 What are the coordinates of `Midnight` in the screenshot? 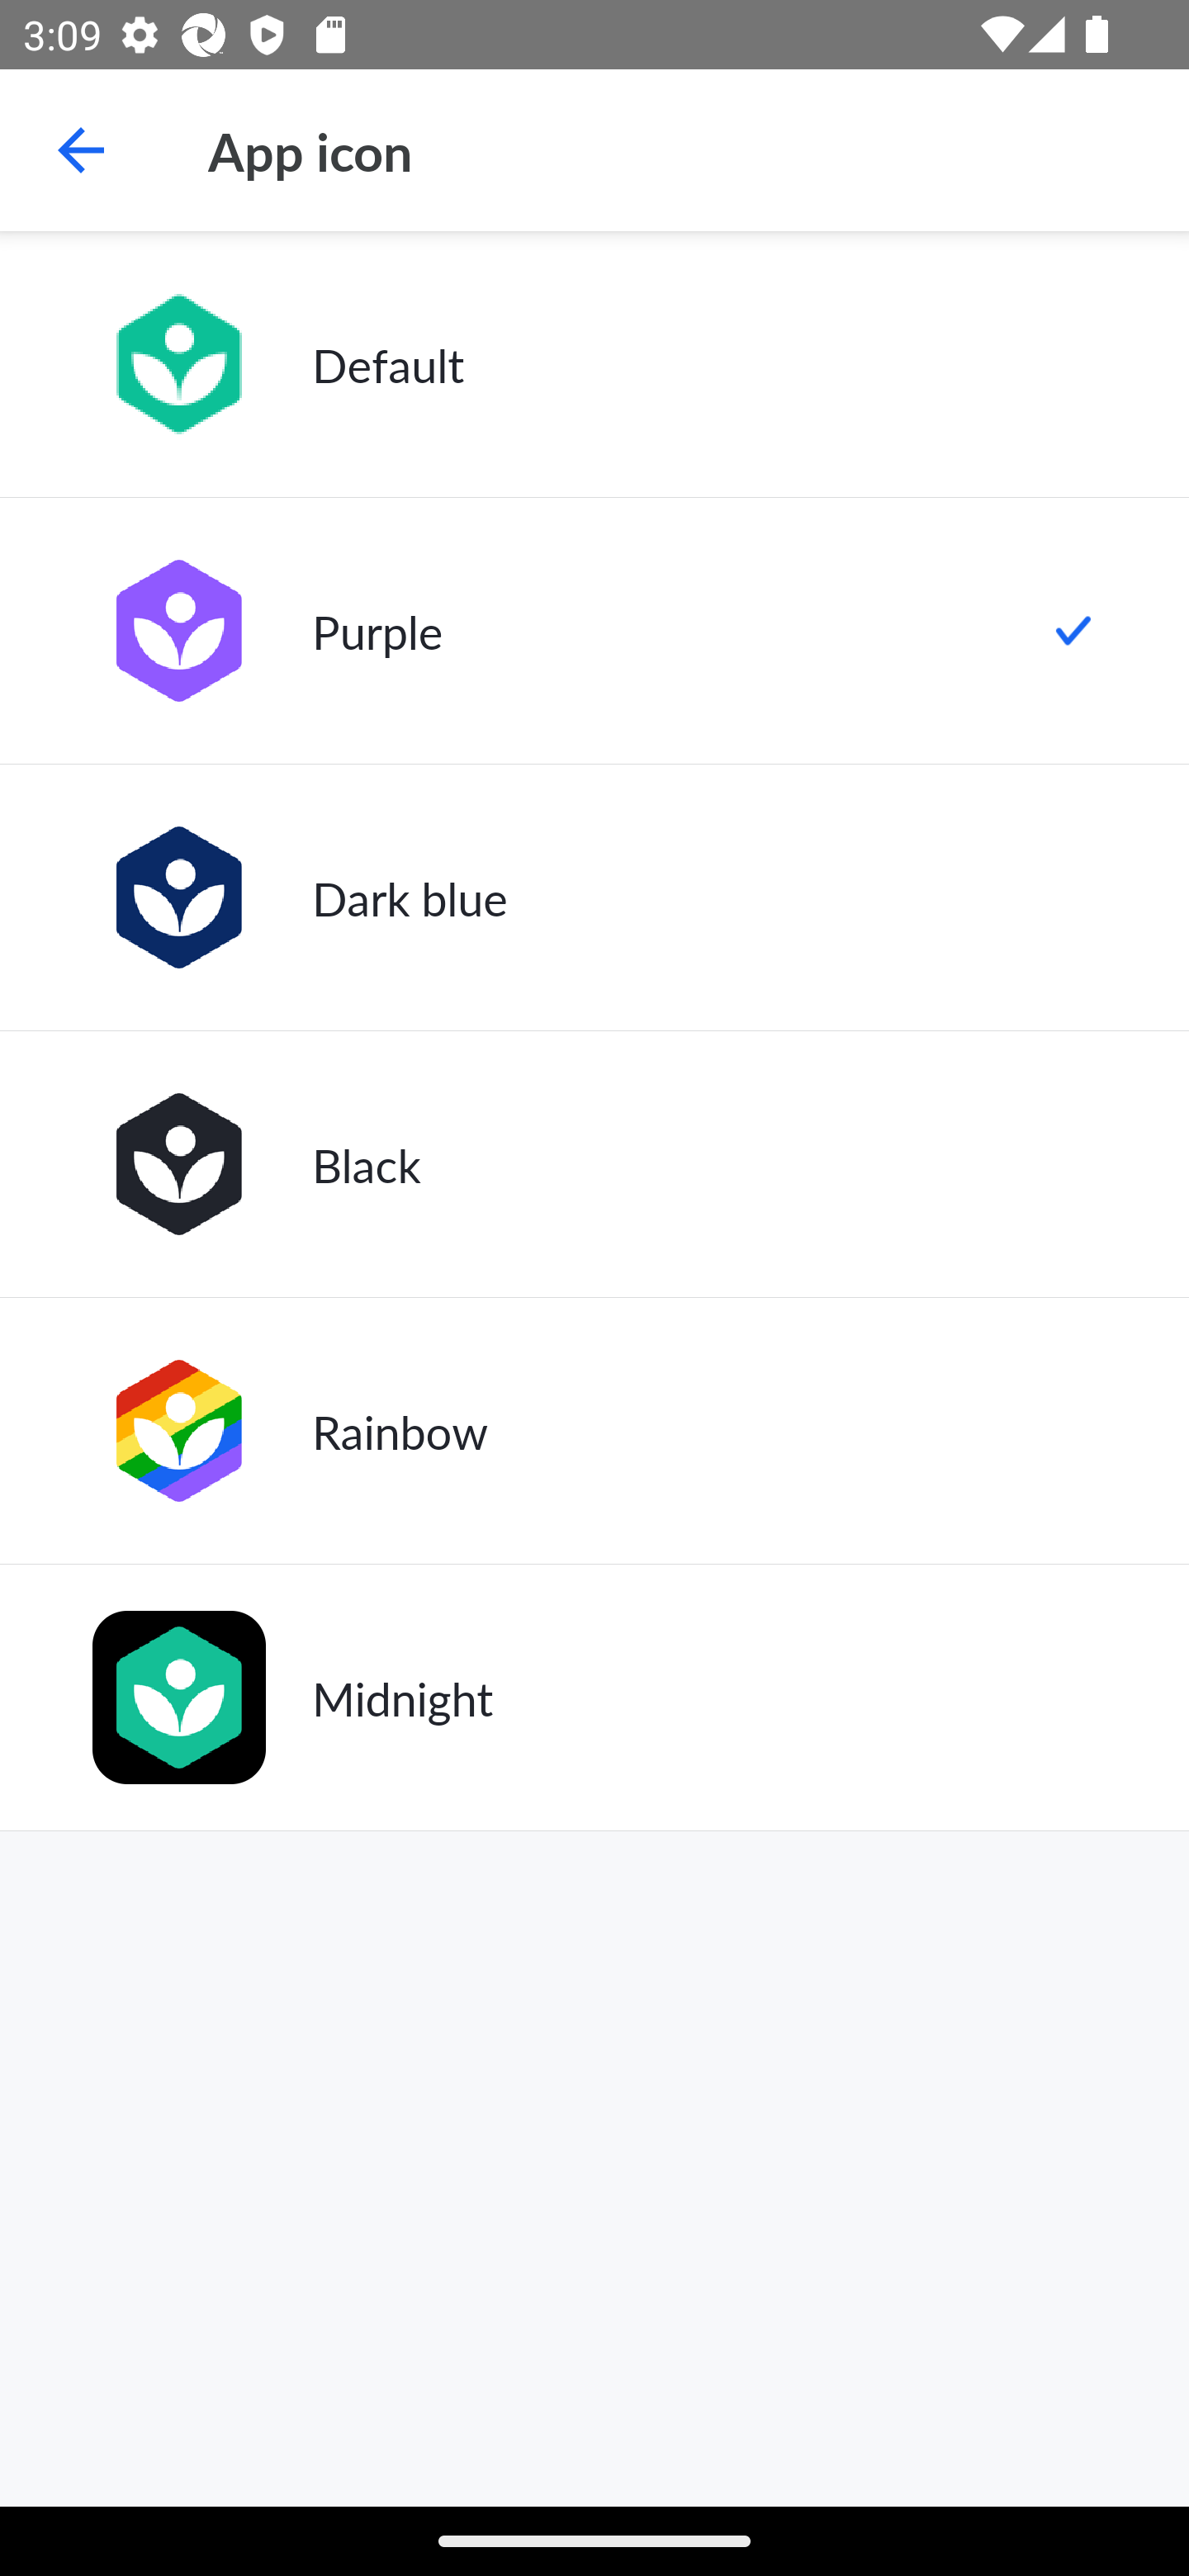 It's located at (594, 1698).